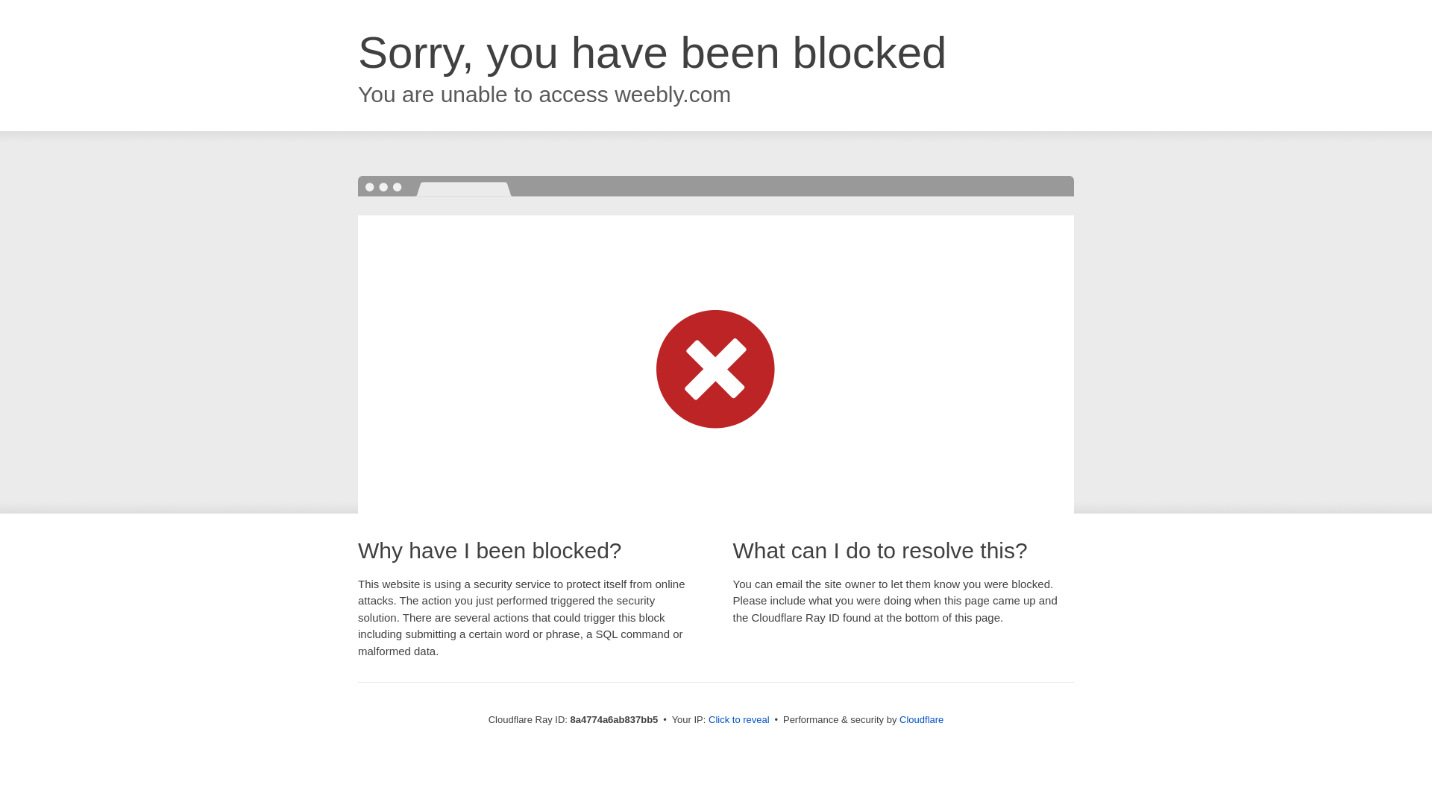 This screenshot has height=805, width=1432. What do you see at coordinates (739, 720) in the screenshot?
I see `Click to reveal` at bounding box center [739, 720].